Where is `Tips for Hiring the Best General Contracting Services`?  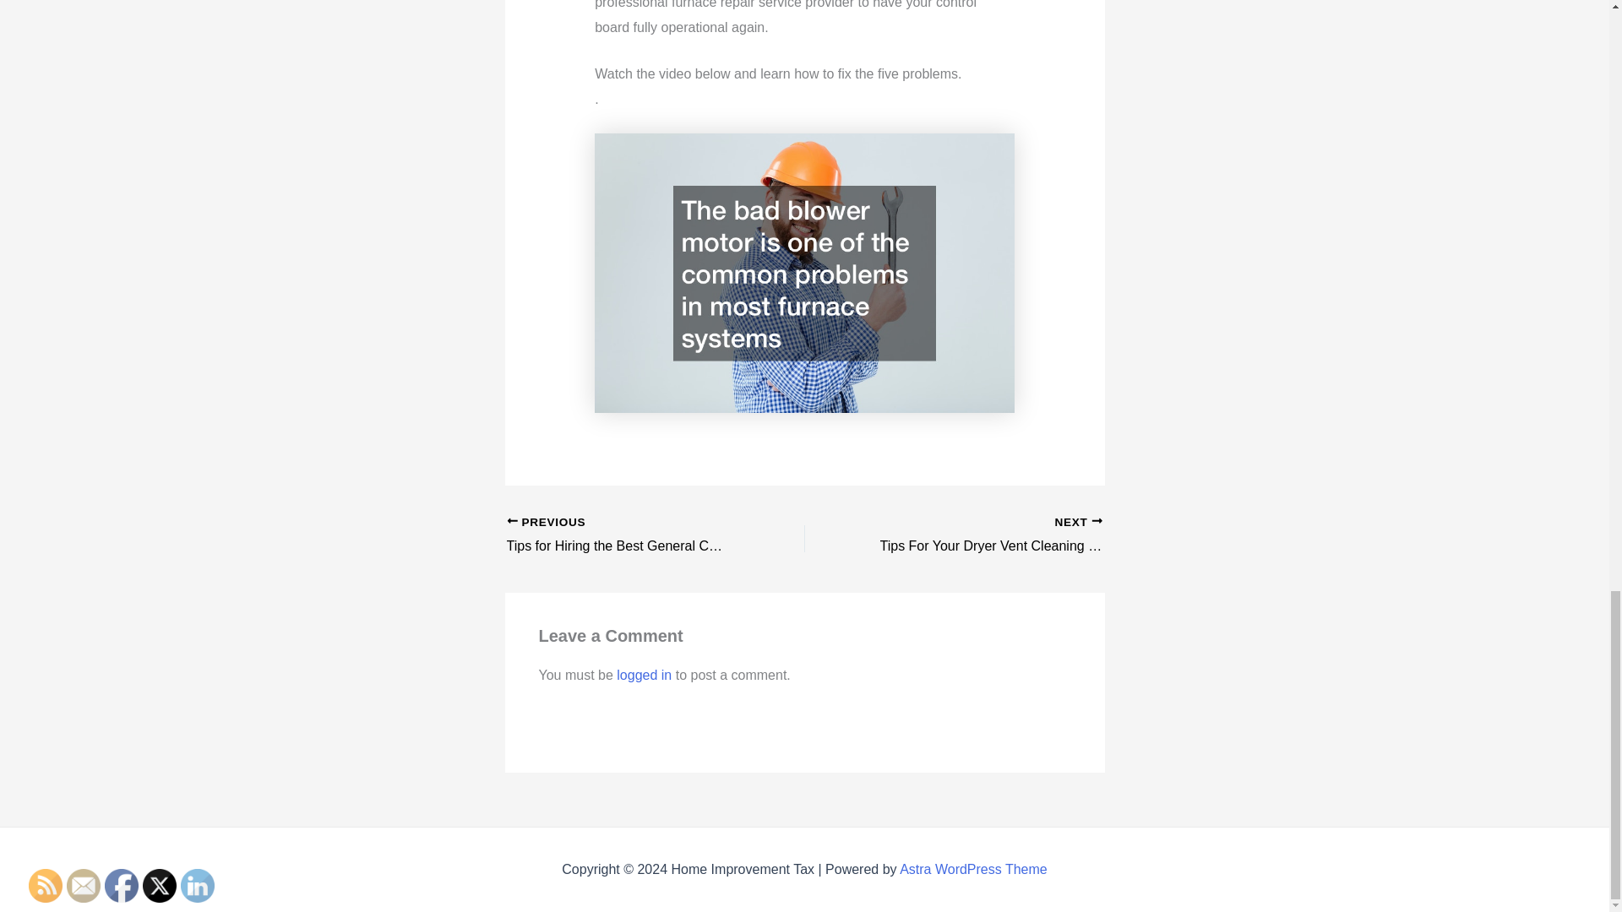 Tips for Hiring the Best General Contracting Services is located at coordinates (626, 535).